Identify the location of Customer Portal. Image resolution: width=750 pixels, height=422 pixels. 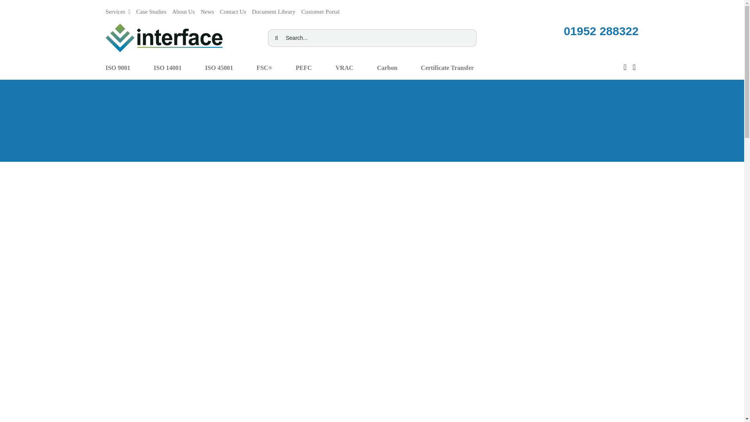
(320, 9).